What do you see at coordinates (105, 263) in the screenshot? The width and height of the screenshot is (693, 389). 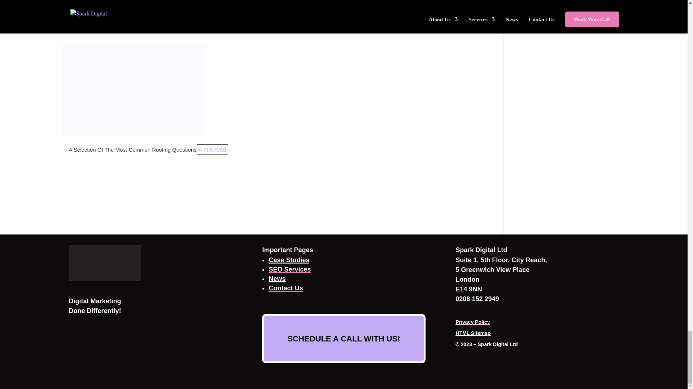 I see `Spark Digital Logo` at bounding box center [105, 263].